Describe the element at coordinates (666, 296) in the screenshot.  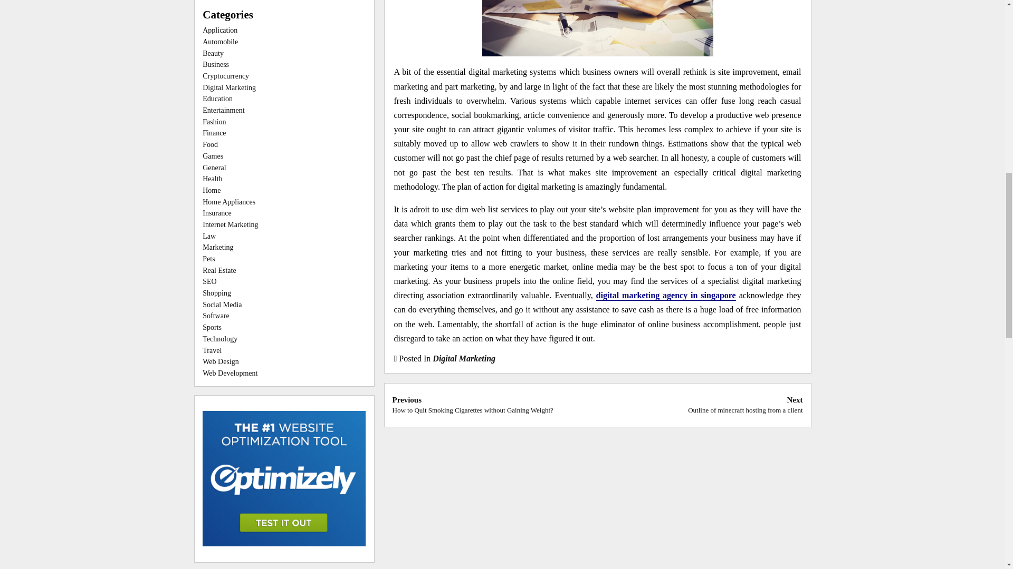
I see `digital marketing agency in singapore` at that location.